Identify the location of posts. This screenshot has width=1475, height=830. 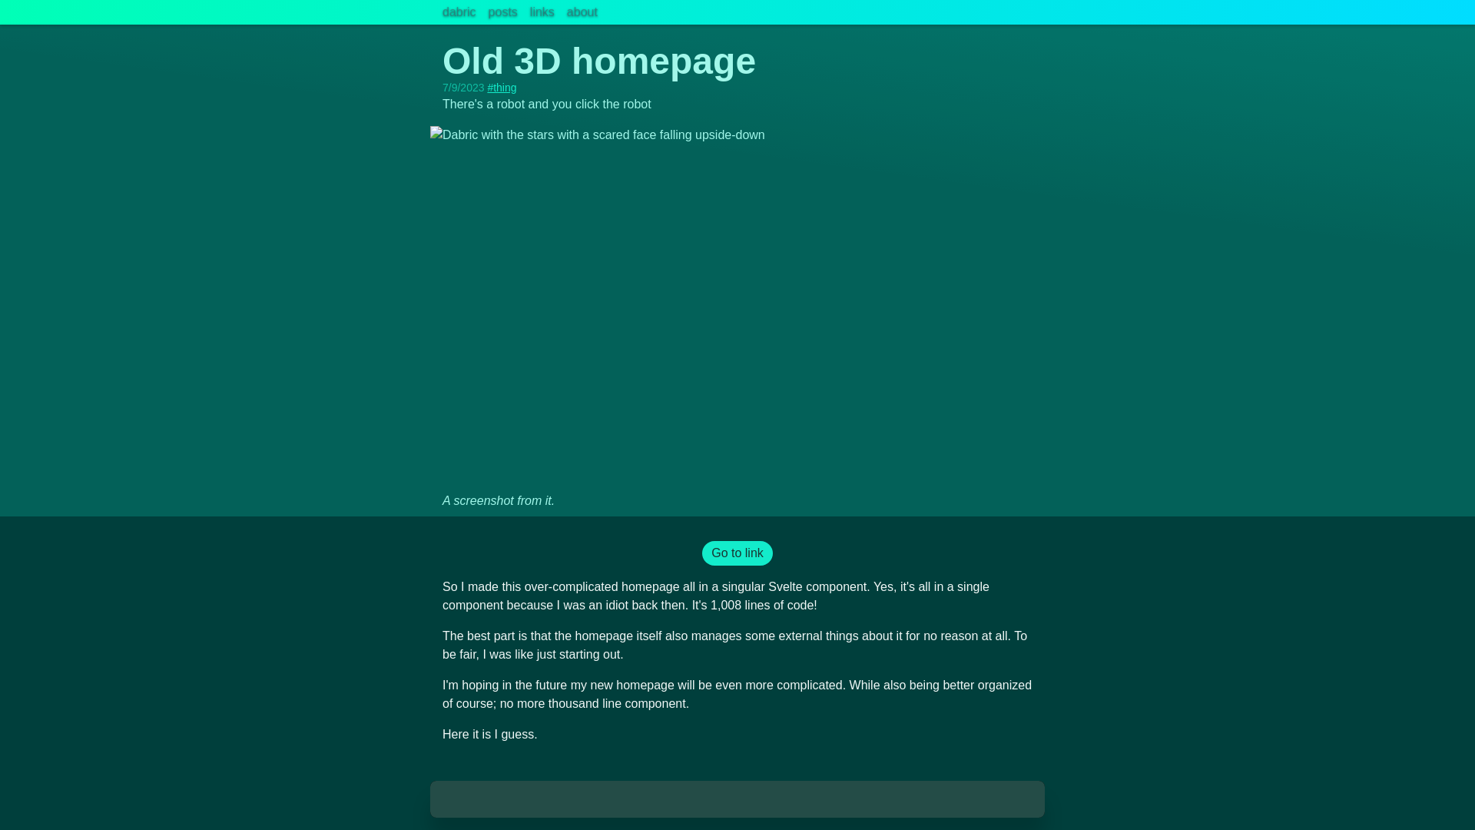
(502, 12).